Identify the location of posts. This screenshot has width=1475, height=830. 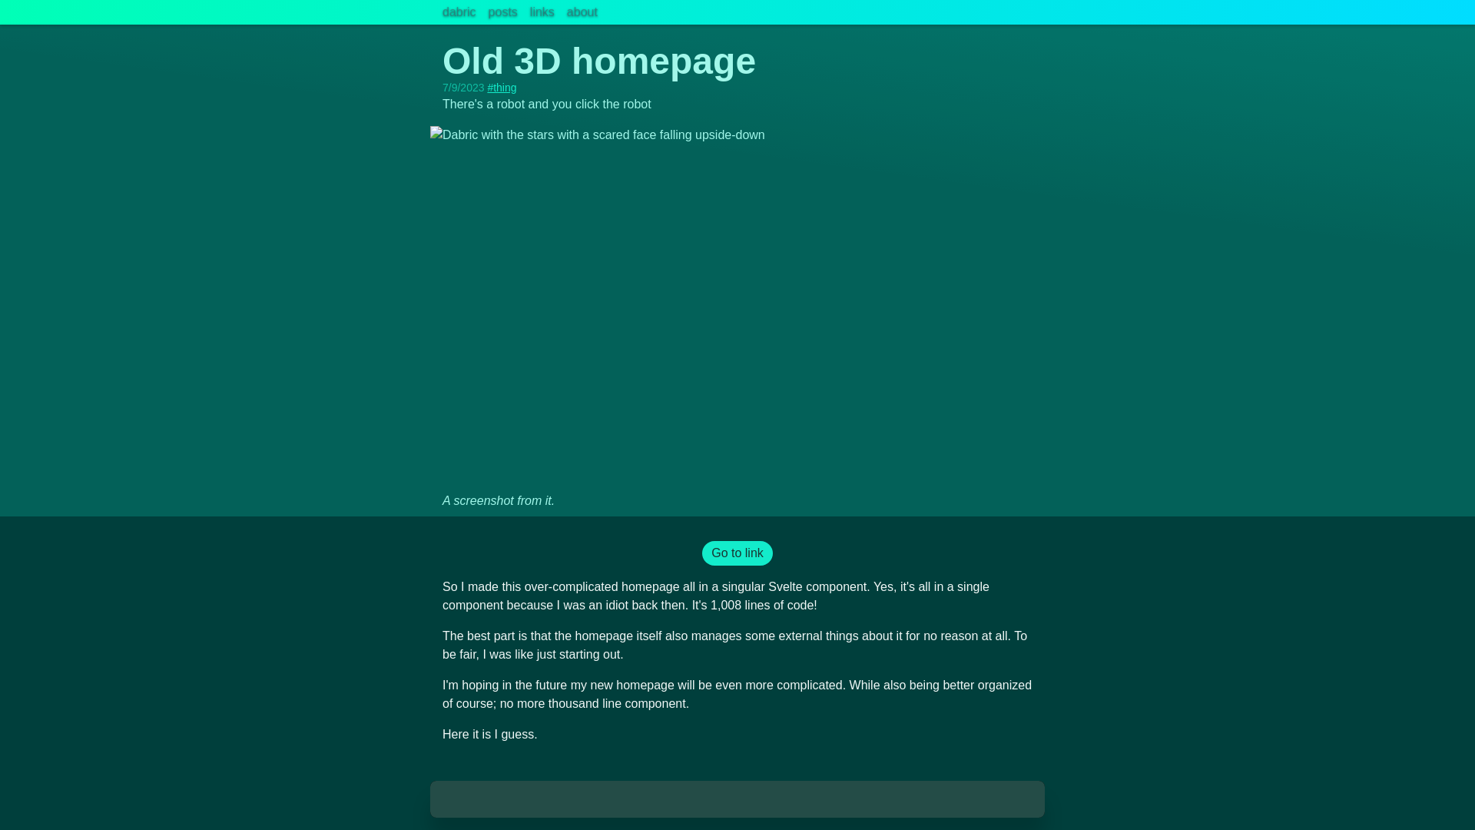
(502, 12).